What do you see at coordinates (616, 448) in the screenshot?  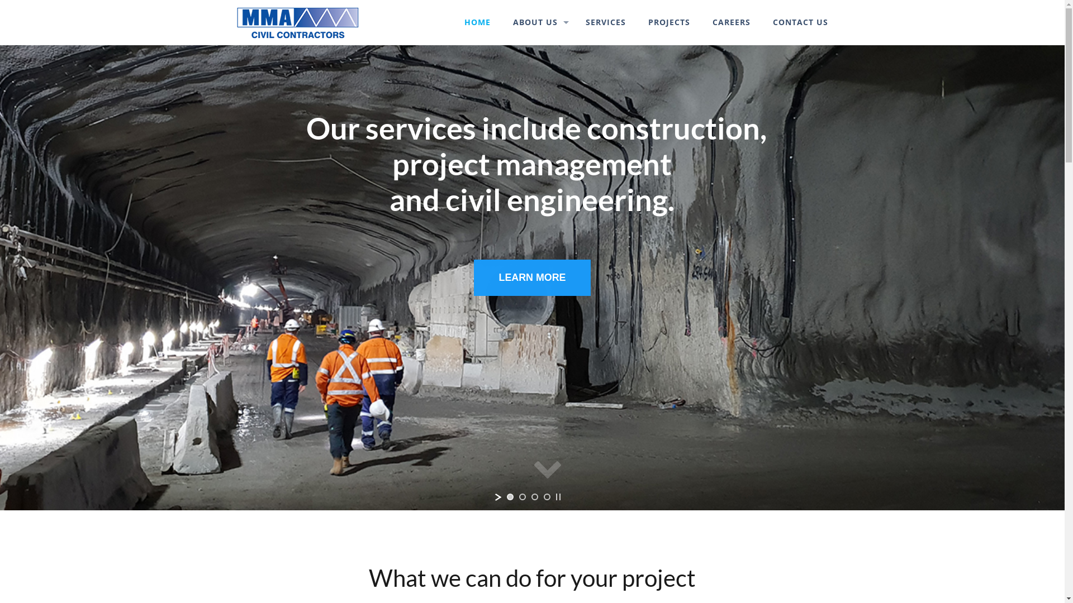 I see `CAREERS` at bounding box center [616, 448].